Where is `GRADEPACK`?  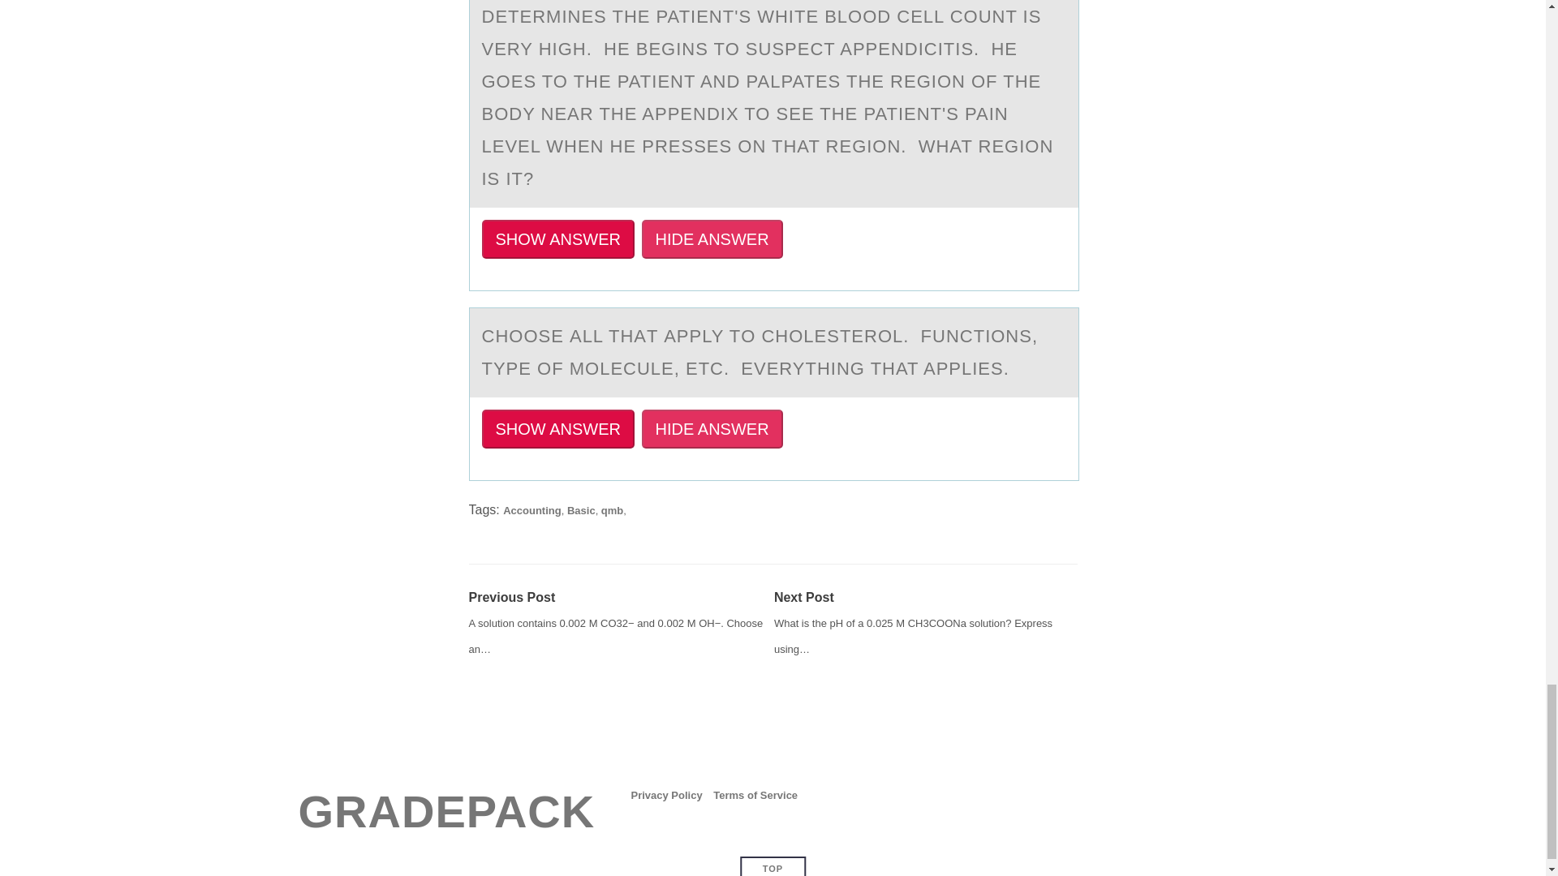
GRADEPACK is located at coordinates (446, 811).